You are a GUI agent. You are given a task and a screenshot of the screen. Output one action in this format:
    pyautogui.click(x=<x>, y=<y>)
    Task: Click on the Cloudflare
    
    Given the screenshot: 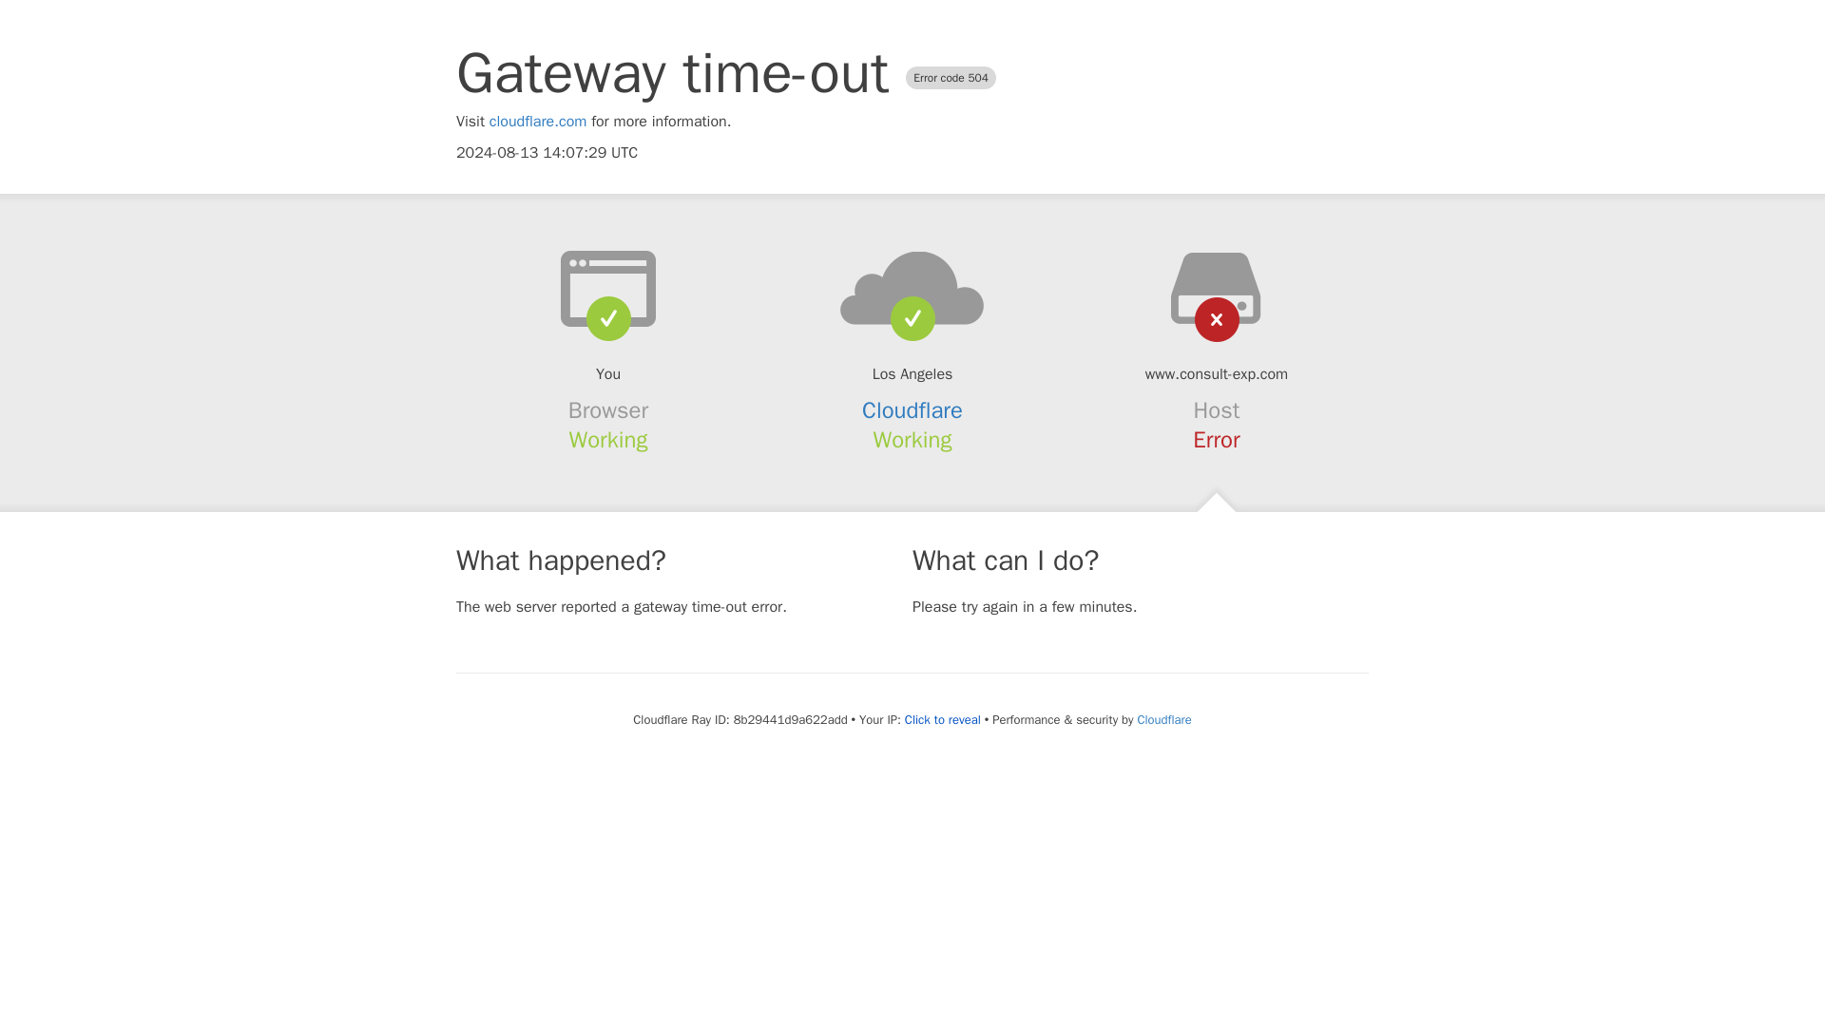 What is the action you would take?
    pyautogui.click(x=912, y=410)
    